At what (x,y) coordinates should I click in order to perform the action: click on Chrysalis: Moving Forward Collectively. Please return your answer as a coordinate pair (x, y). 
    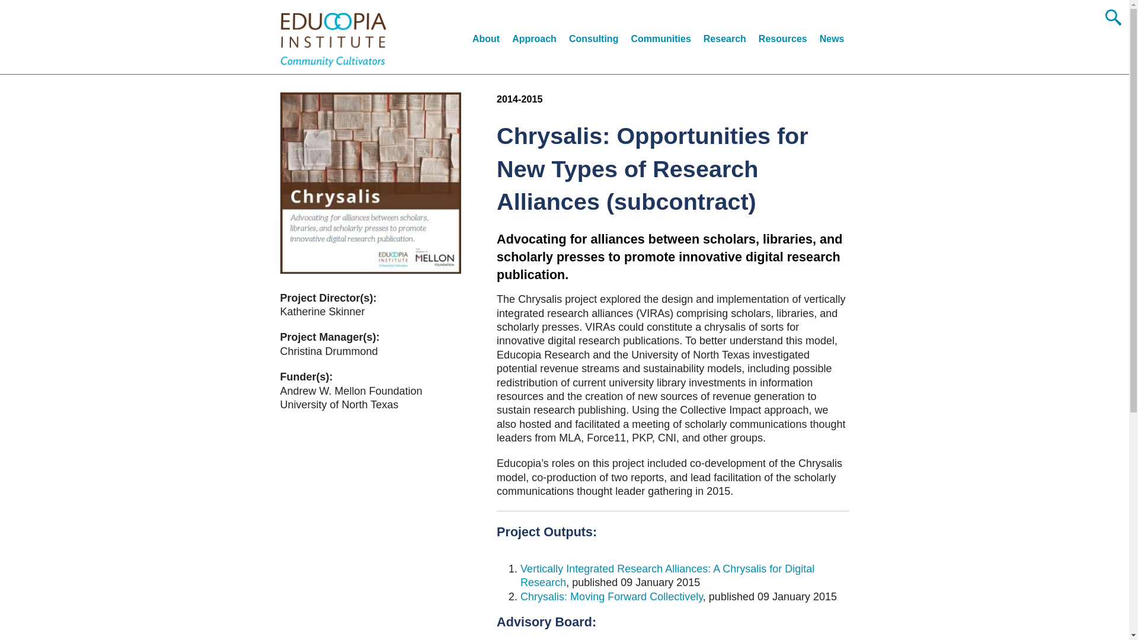
    Looking at the image, I should click on (612, 596).